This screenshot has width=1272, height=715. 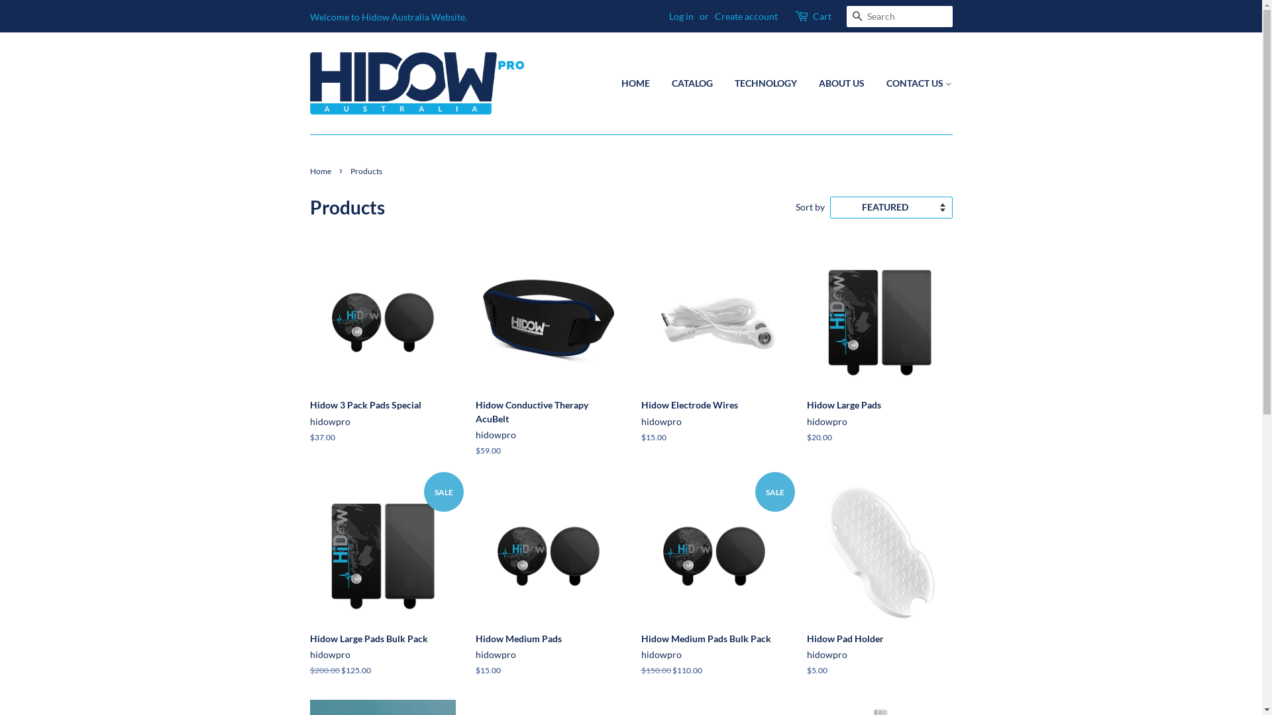 I want to click on Hidow Large Pads
hidowpro
$20.00, so click(x=880, y=356).